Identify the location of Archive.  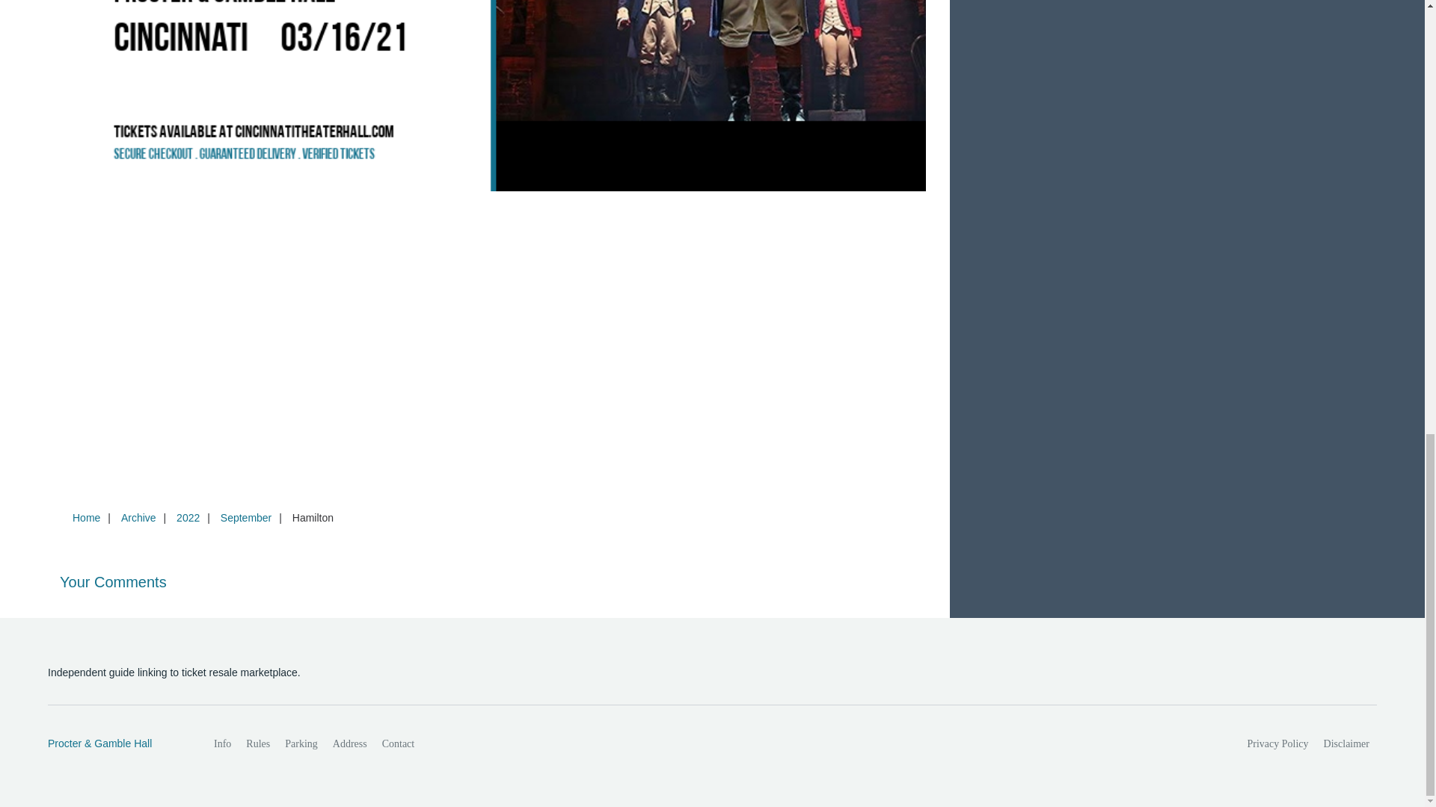
(138, 517).